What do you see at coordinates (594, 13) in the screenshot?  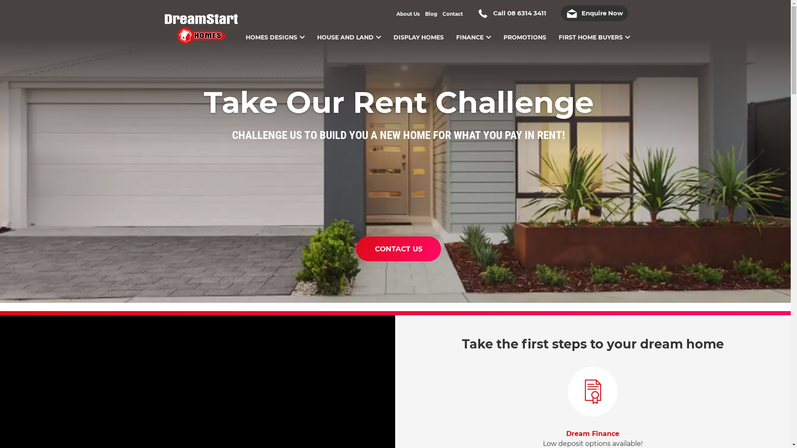 I see `Enquire Now` at bounding box center [594, 13].